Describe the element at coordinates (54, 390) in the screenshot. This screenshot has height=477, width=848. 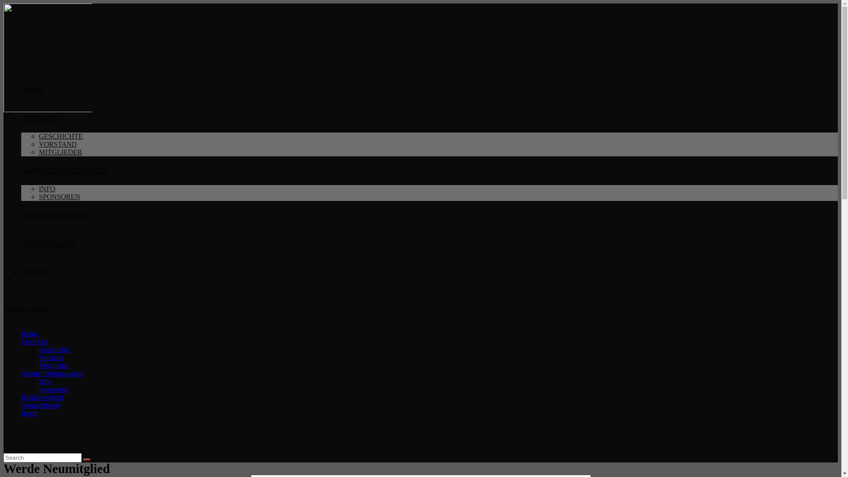
I see `Sponsoren` at that location.